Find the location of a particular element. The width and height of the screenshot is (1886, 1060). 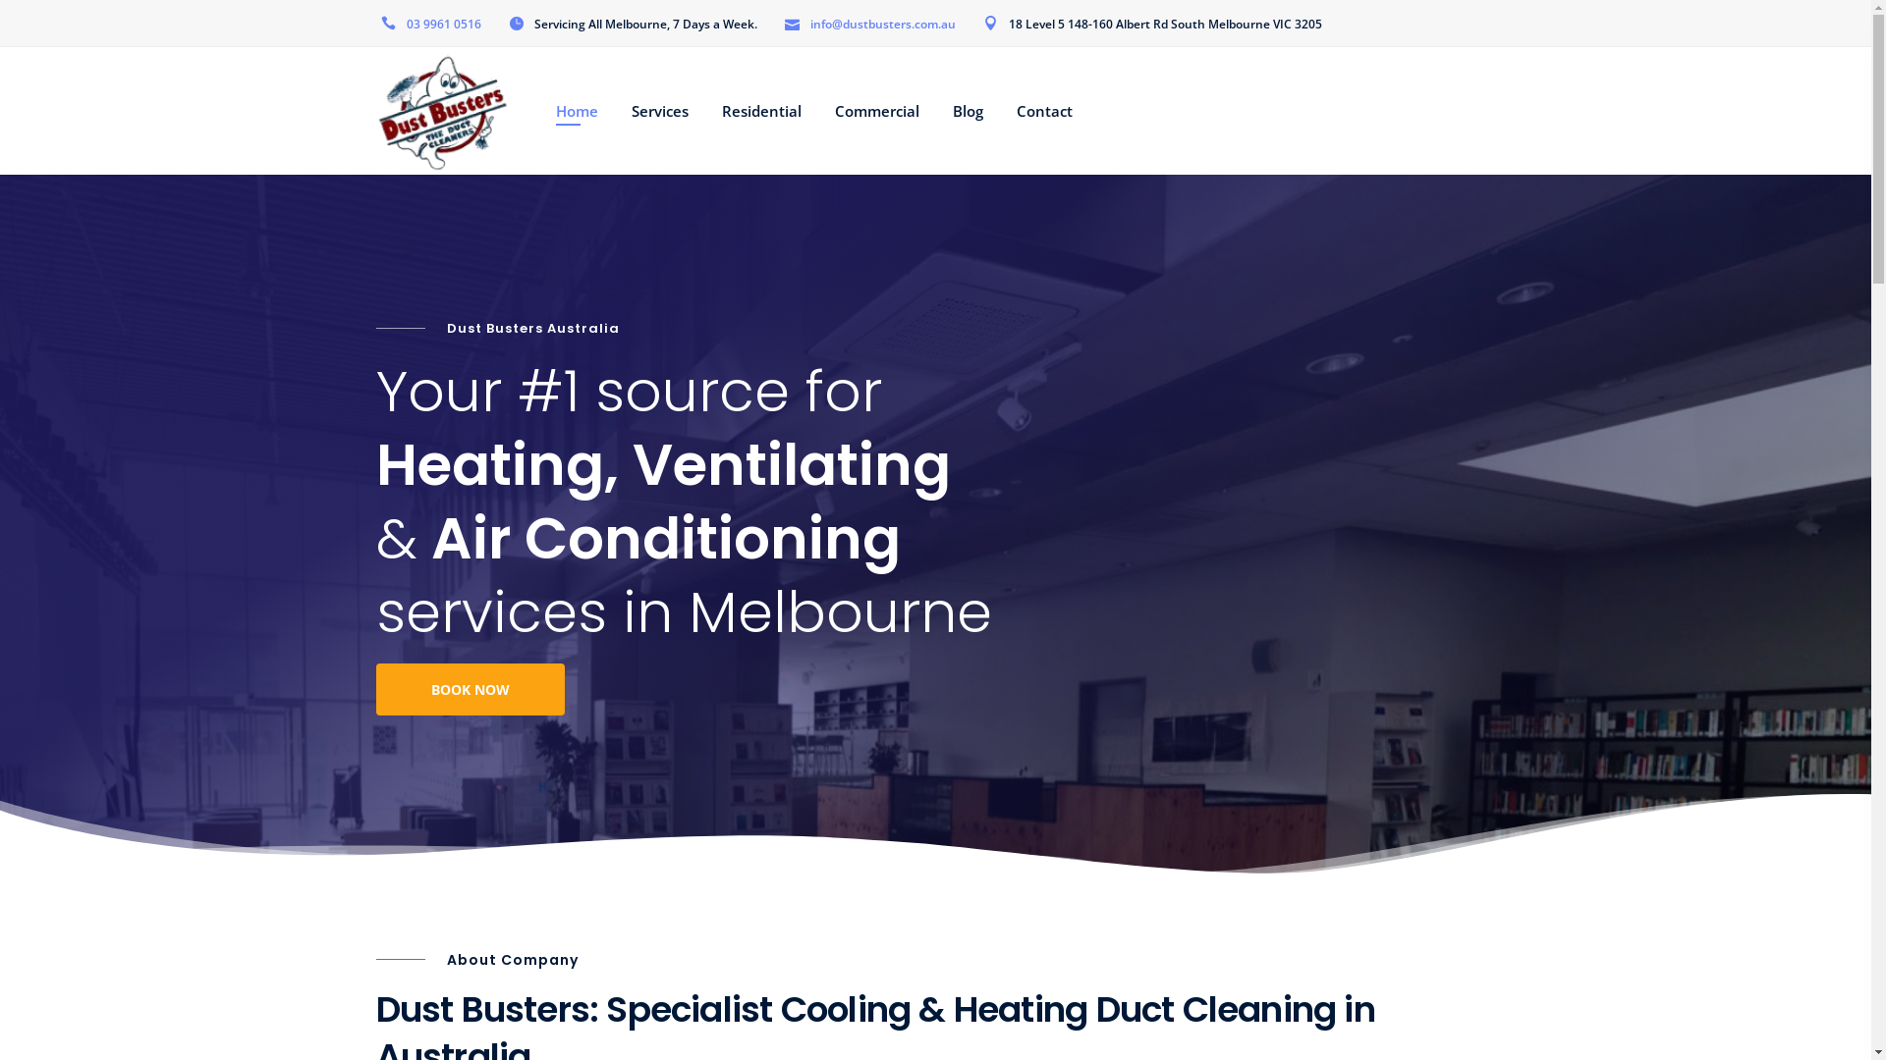

Commercial is located at coordinates (877, 111).